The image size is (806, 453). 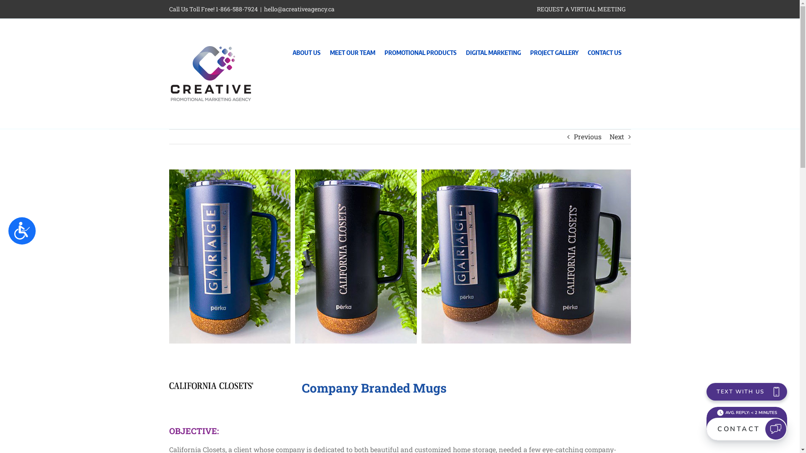 I want to click on CONTACT US, so click(x=604, y=50).